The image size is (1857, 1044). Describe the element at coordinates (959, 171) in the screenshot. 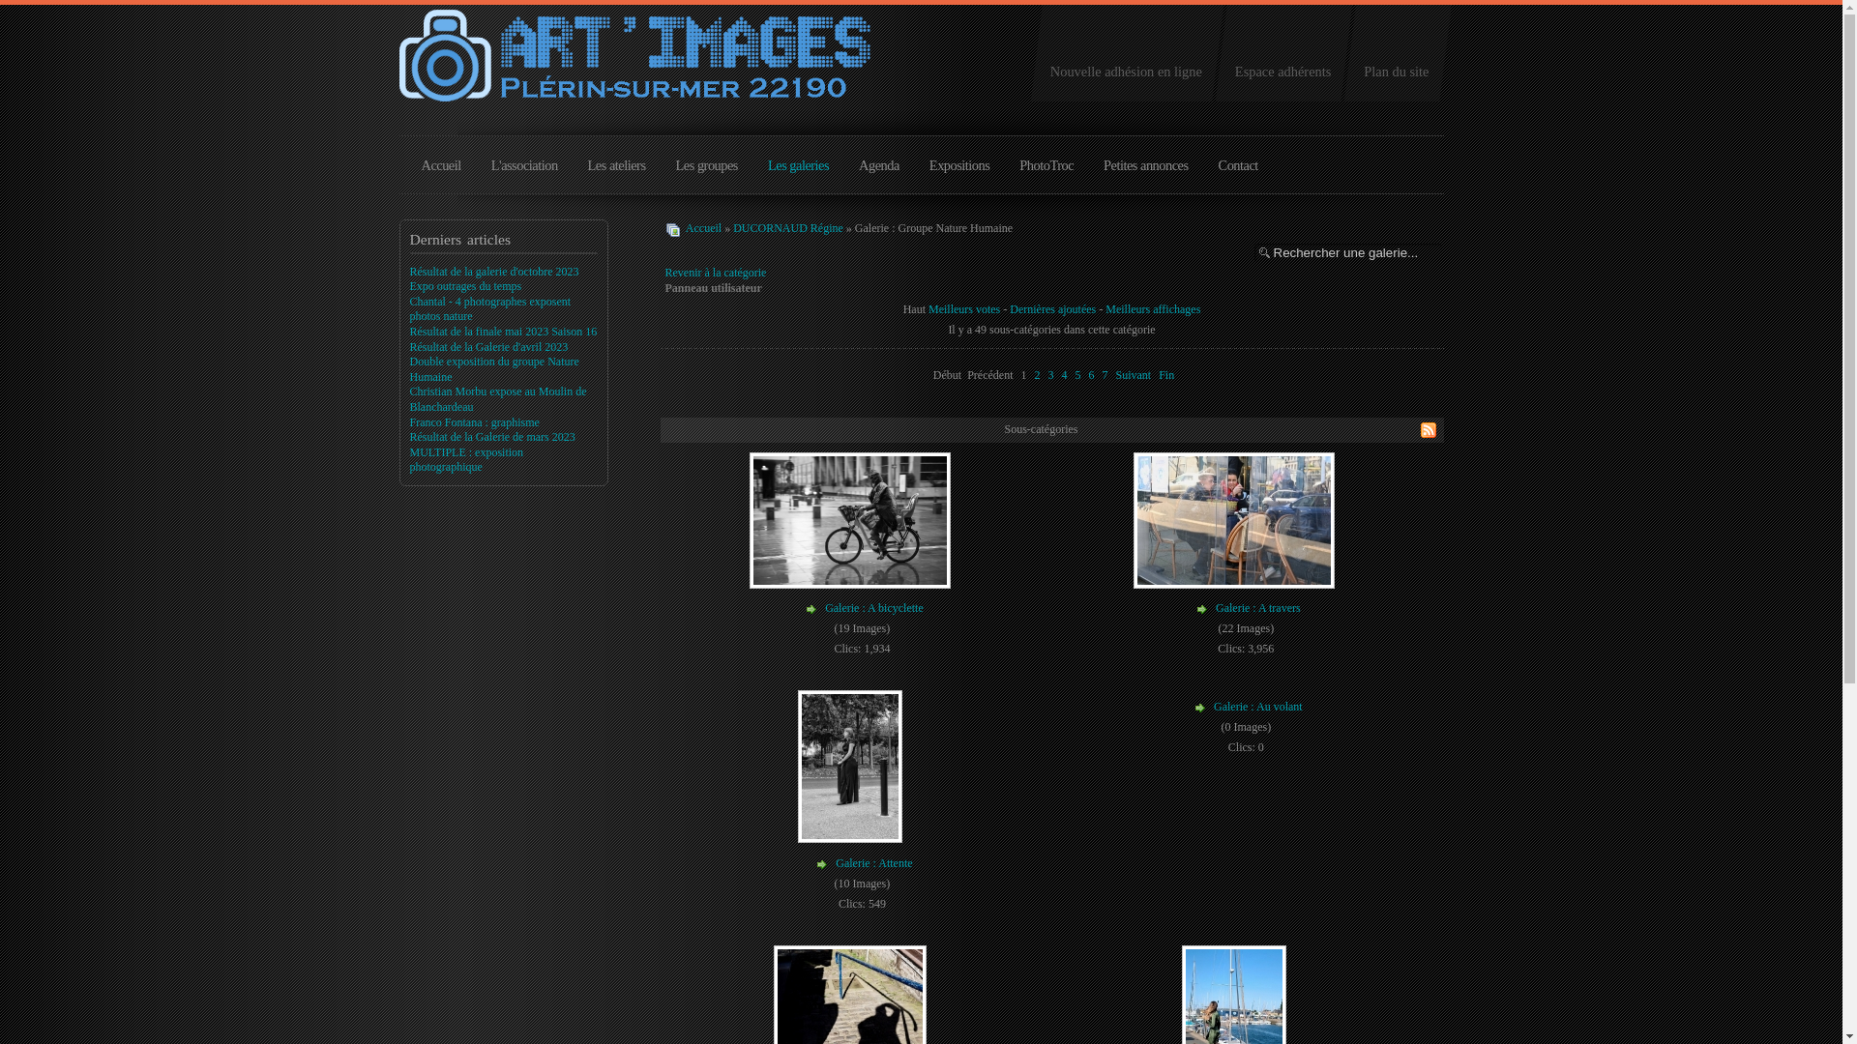

I see `Expositions` at that location.